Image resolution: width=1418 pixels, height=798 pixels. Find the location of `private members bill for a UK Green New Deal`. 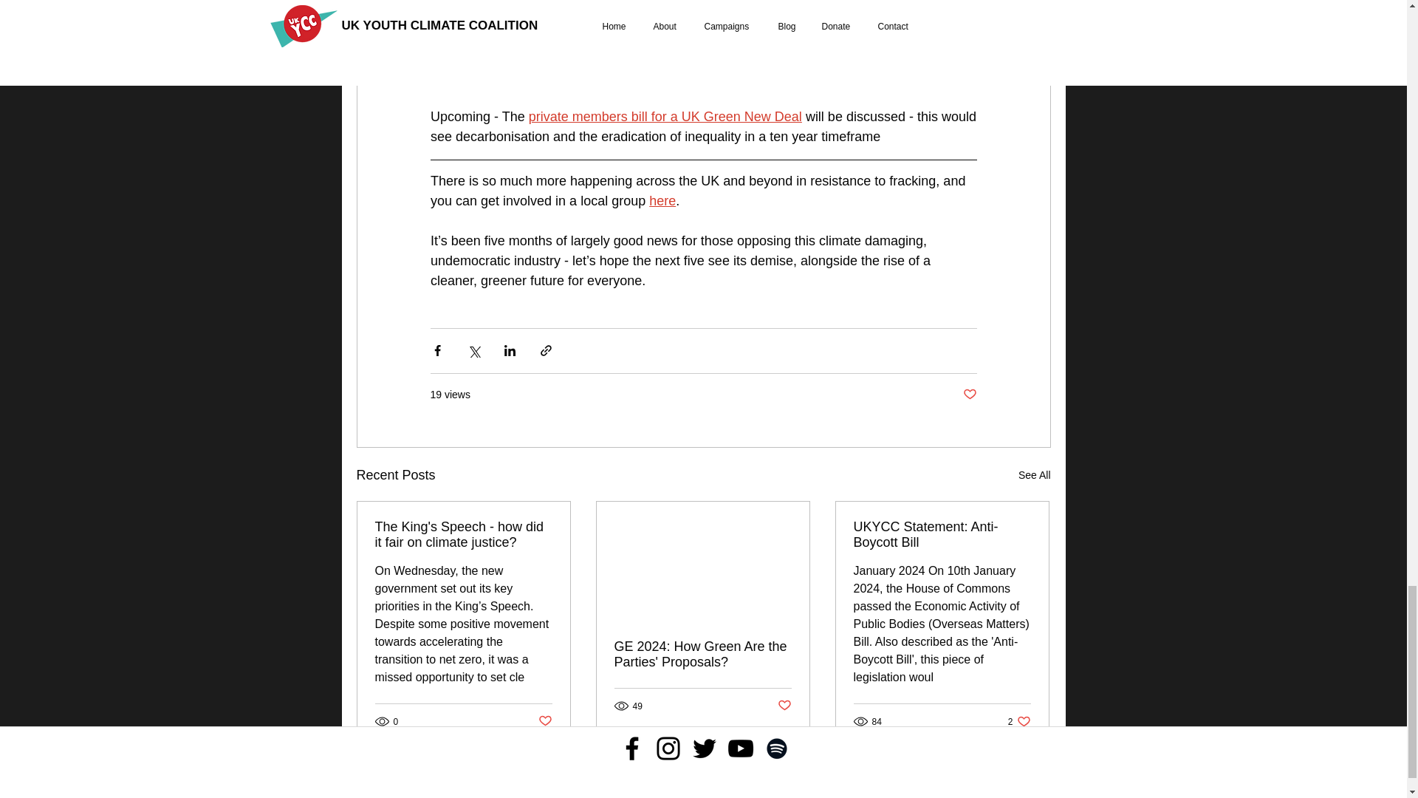

private members bill for a UK Green New Deal is located at coordinates (664, 117).